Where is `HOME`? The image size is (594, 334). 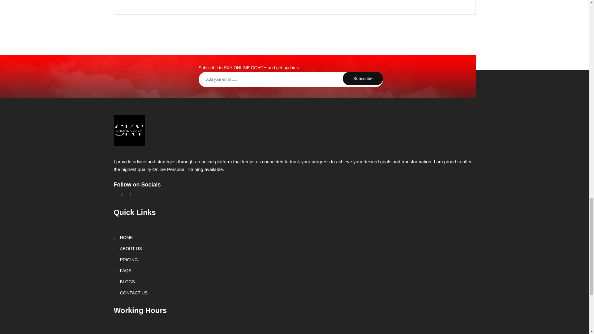 HOME is located at coordinates (123, 238).